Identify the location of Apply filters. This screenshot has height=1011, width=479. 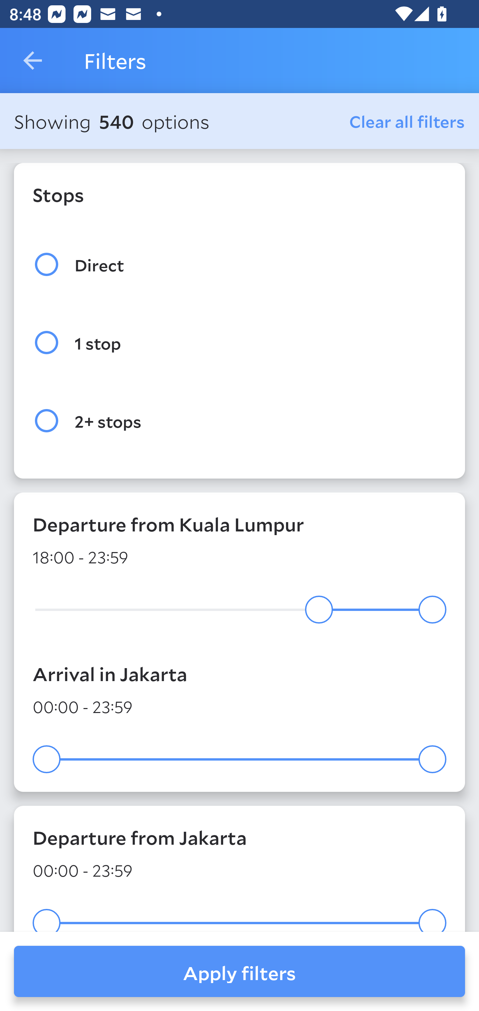
(239, 971).